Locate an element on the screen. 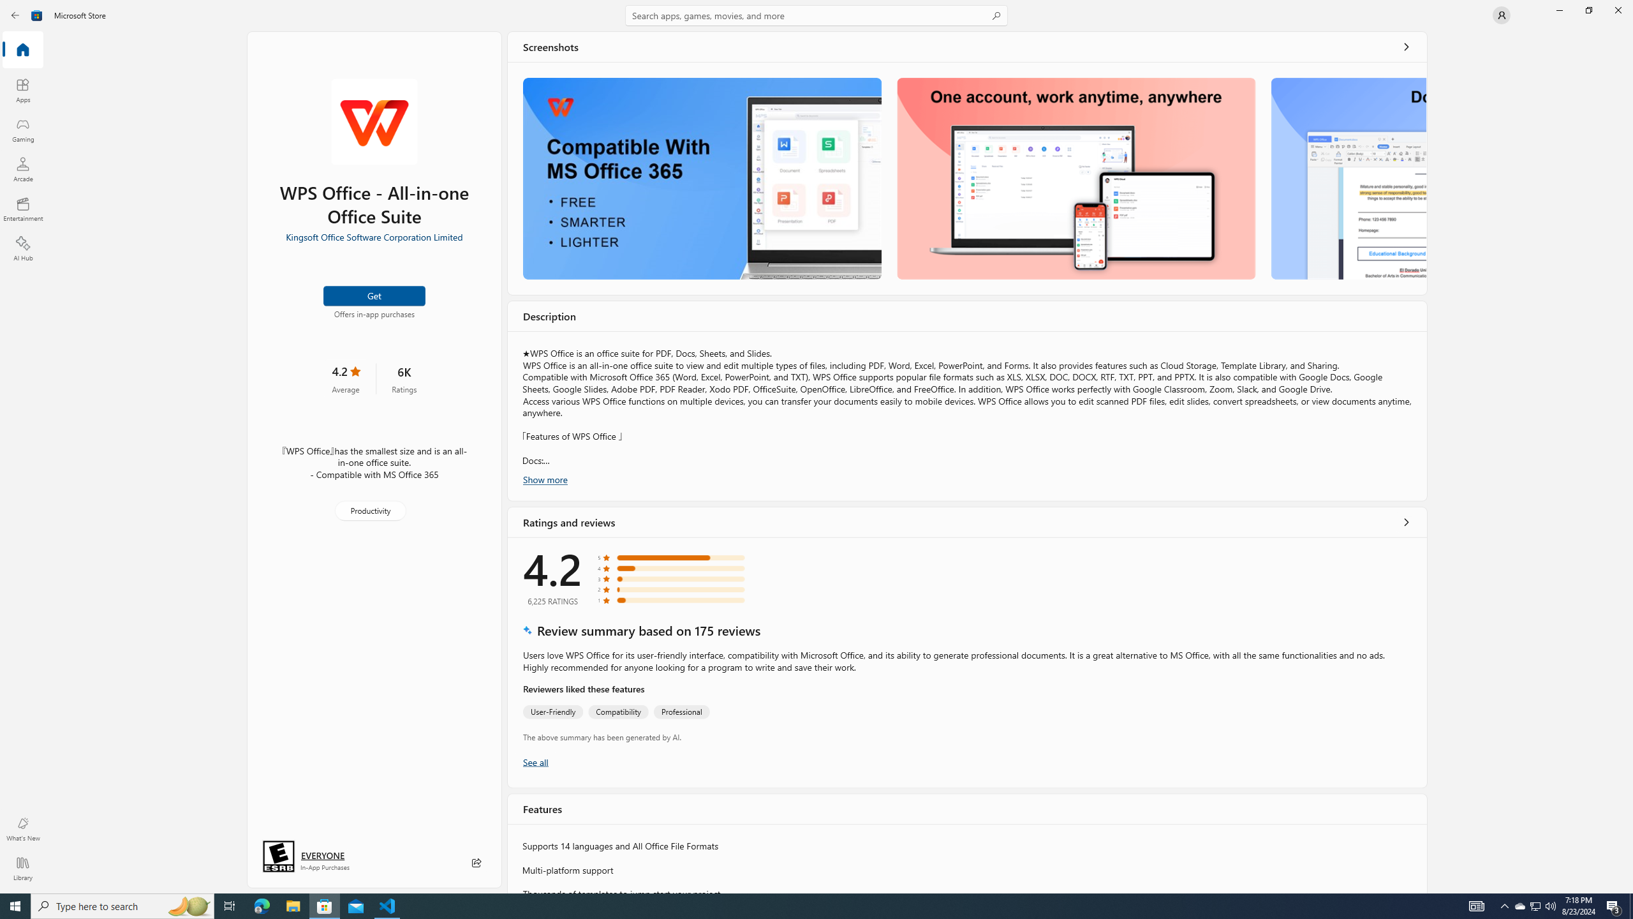  Show all ratings and reviews is located at coordinates (1407, 522).